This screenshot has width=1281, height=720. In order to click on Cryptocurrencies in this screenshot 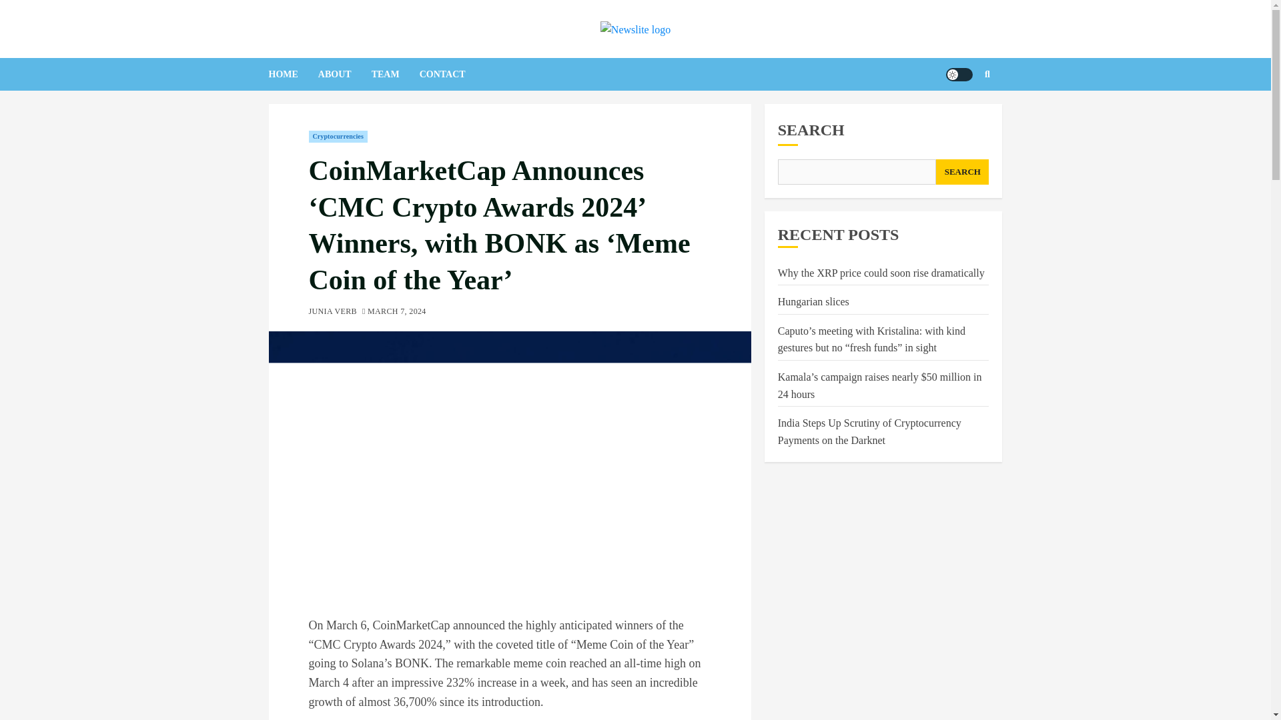, I will do `click(338, 136)`.